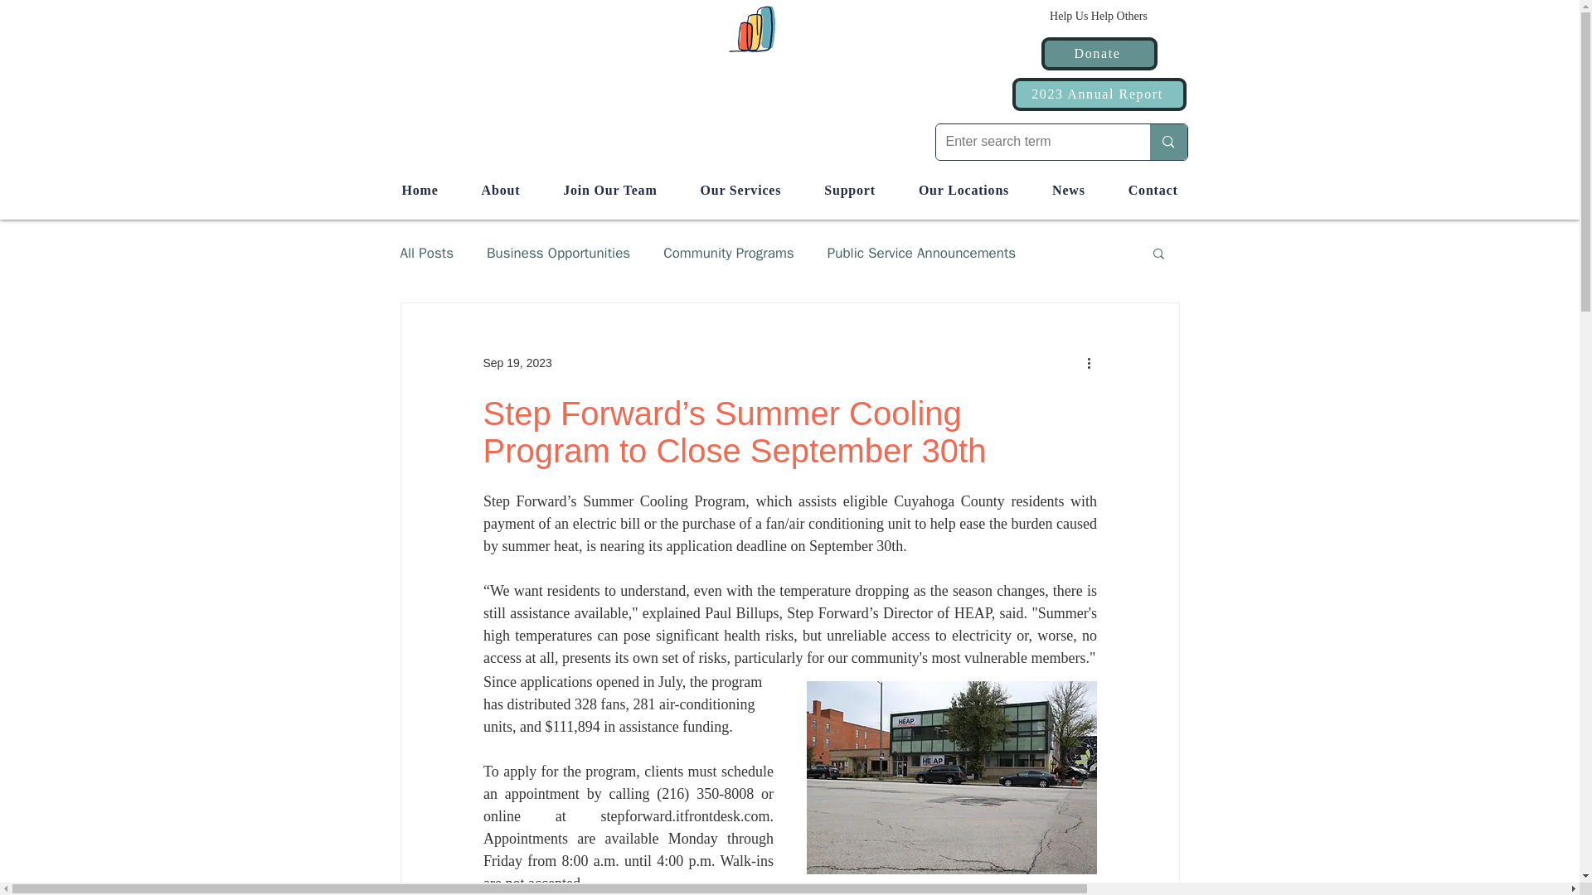 The width and height of the screenshot is (1592, 895). Describe the element at coordinates (559, 253) in the screenshot. I see `Business Opportunities` at that location.